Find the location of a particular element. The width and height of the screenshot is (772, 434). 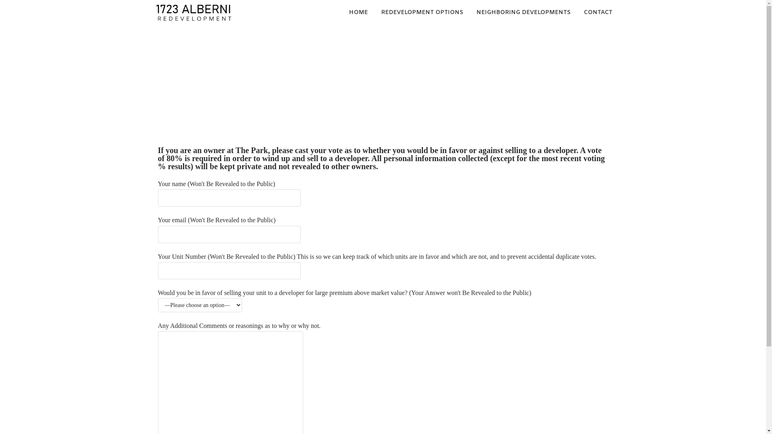

HOME is located at coordinates (359, 13).